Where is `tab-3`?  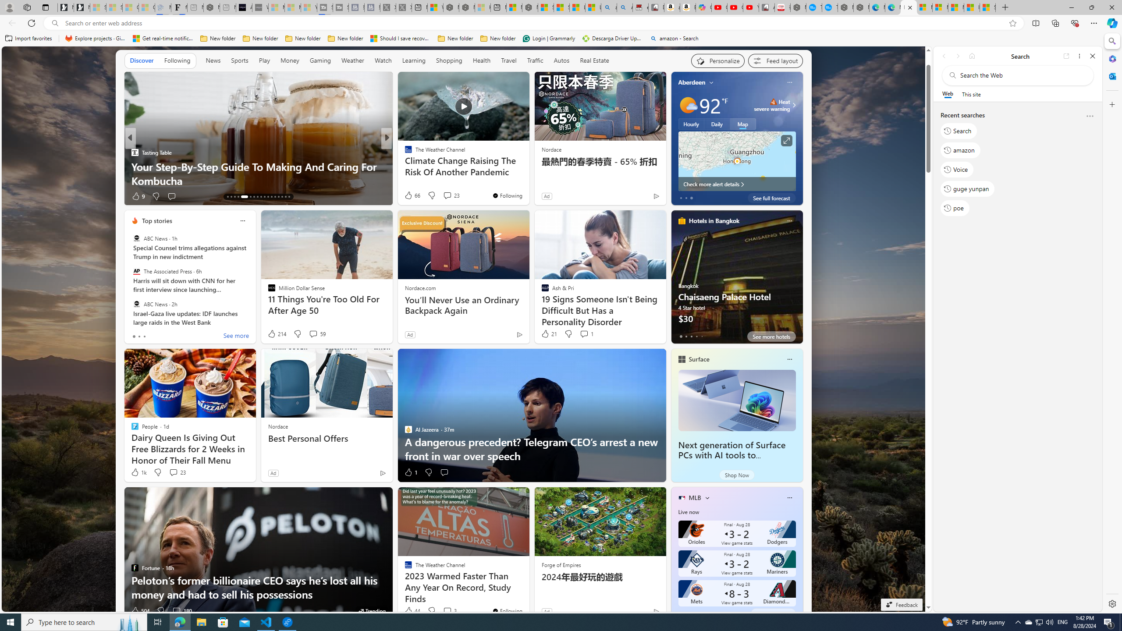 tab-3 is located at coordinates (696, 613).